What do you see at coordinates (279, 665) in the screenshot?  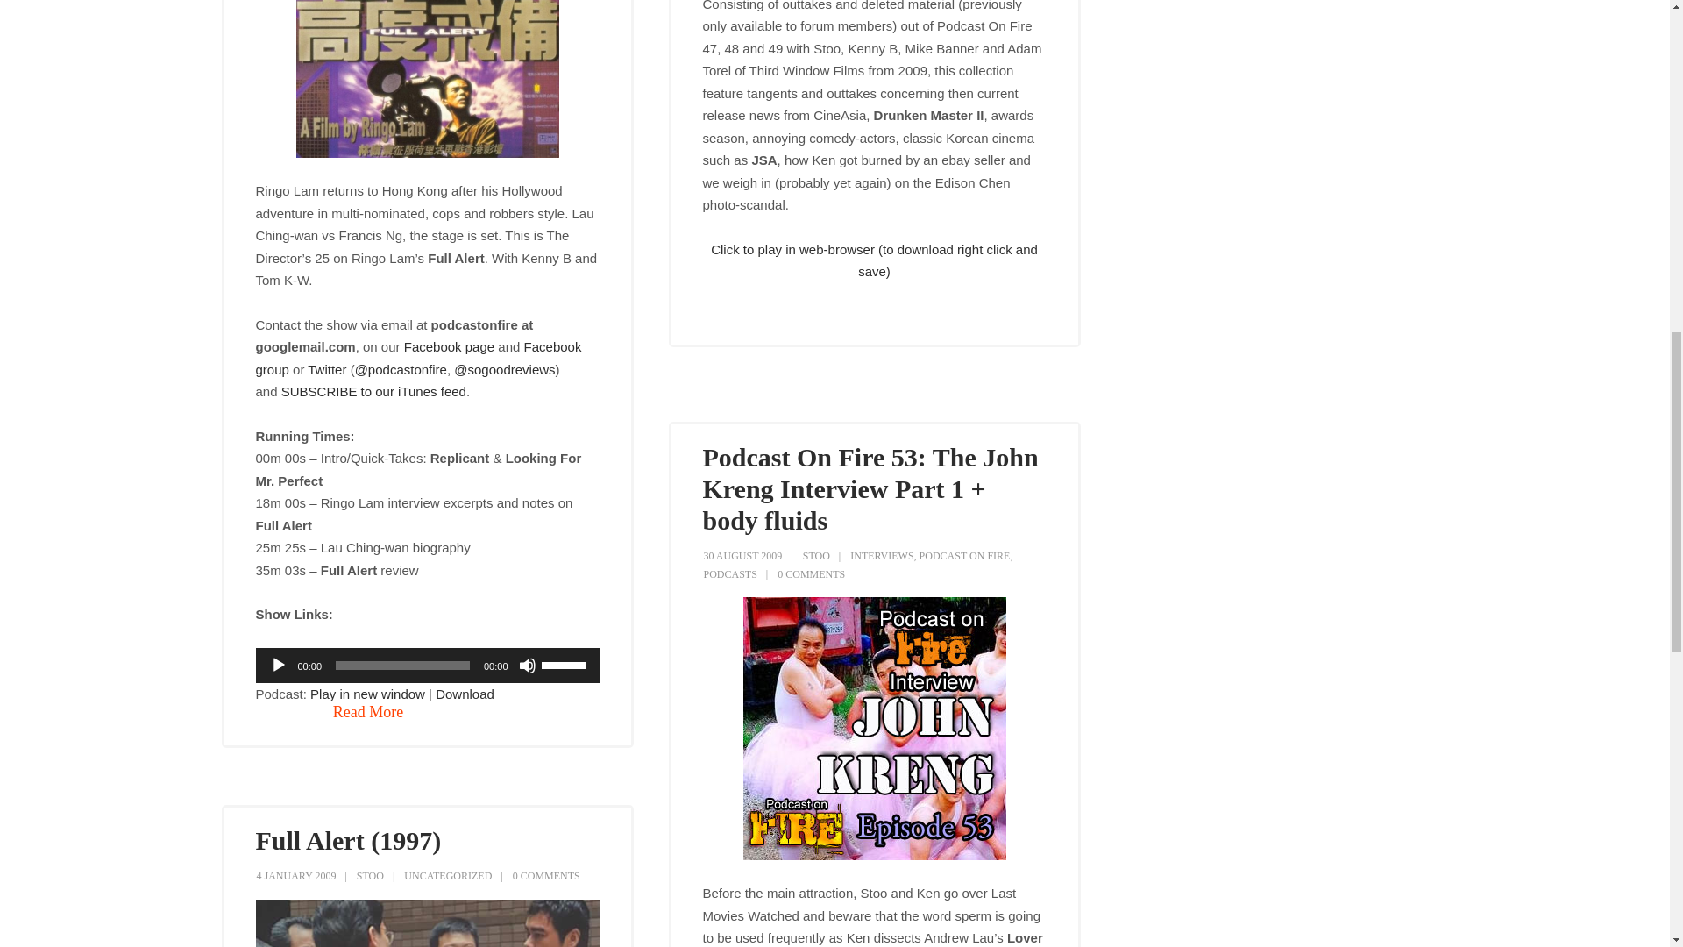 I see `Play` at bounding box center [279, 665].